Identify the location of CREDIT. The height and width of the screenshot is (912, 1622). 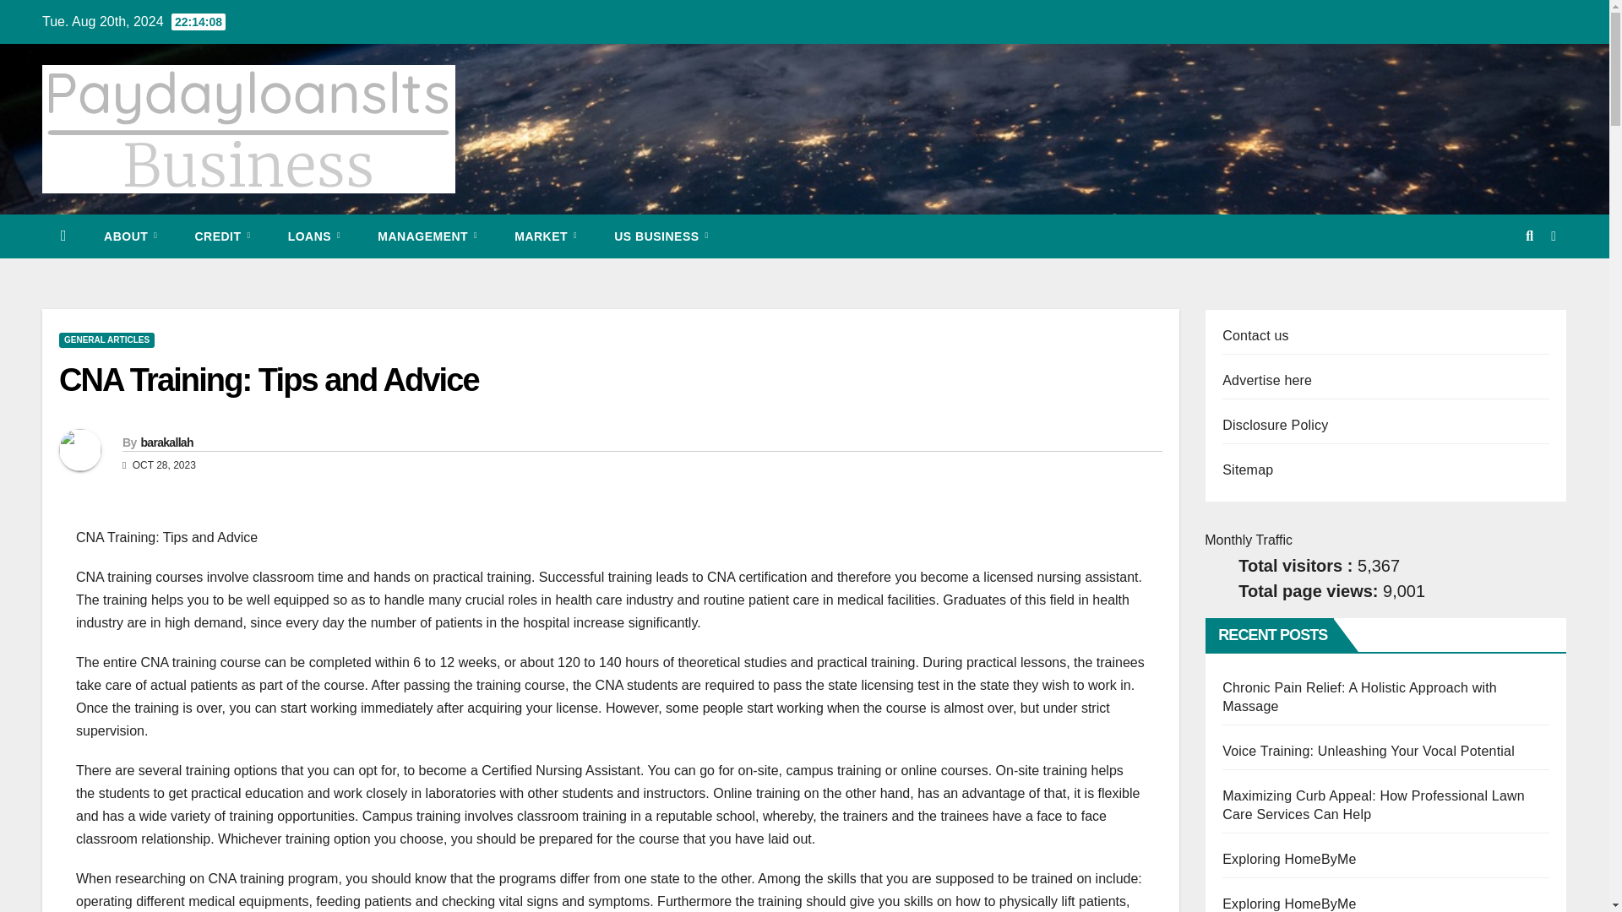
(221, 236).